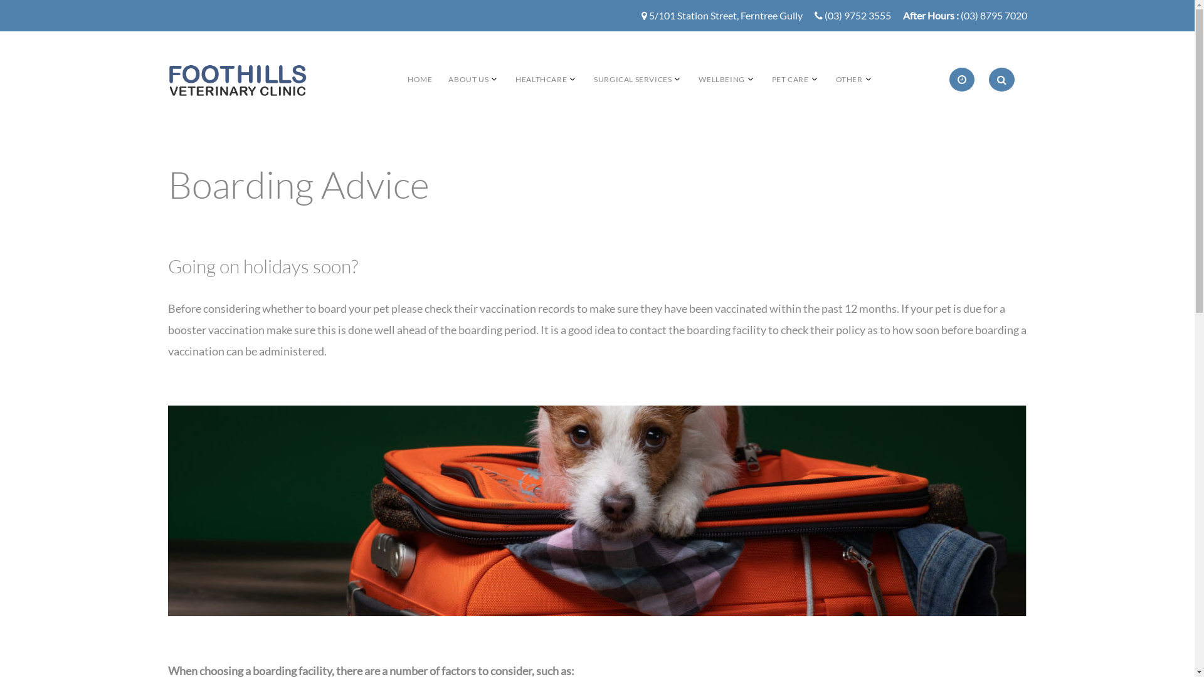 This screenshot has width=1204, height=677. I want to click on SURGICAL SERVICES, so click(633, 79).